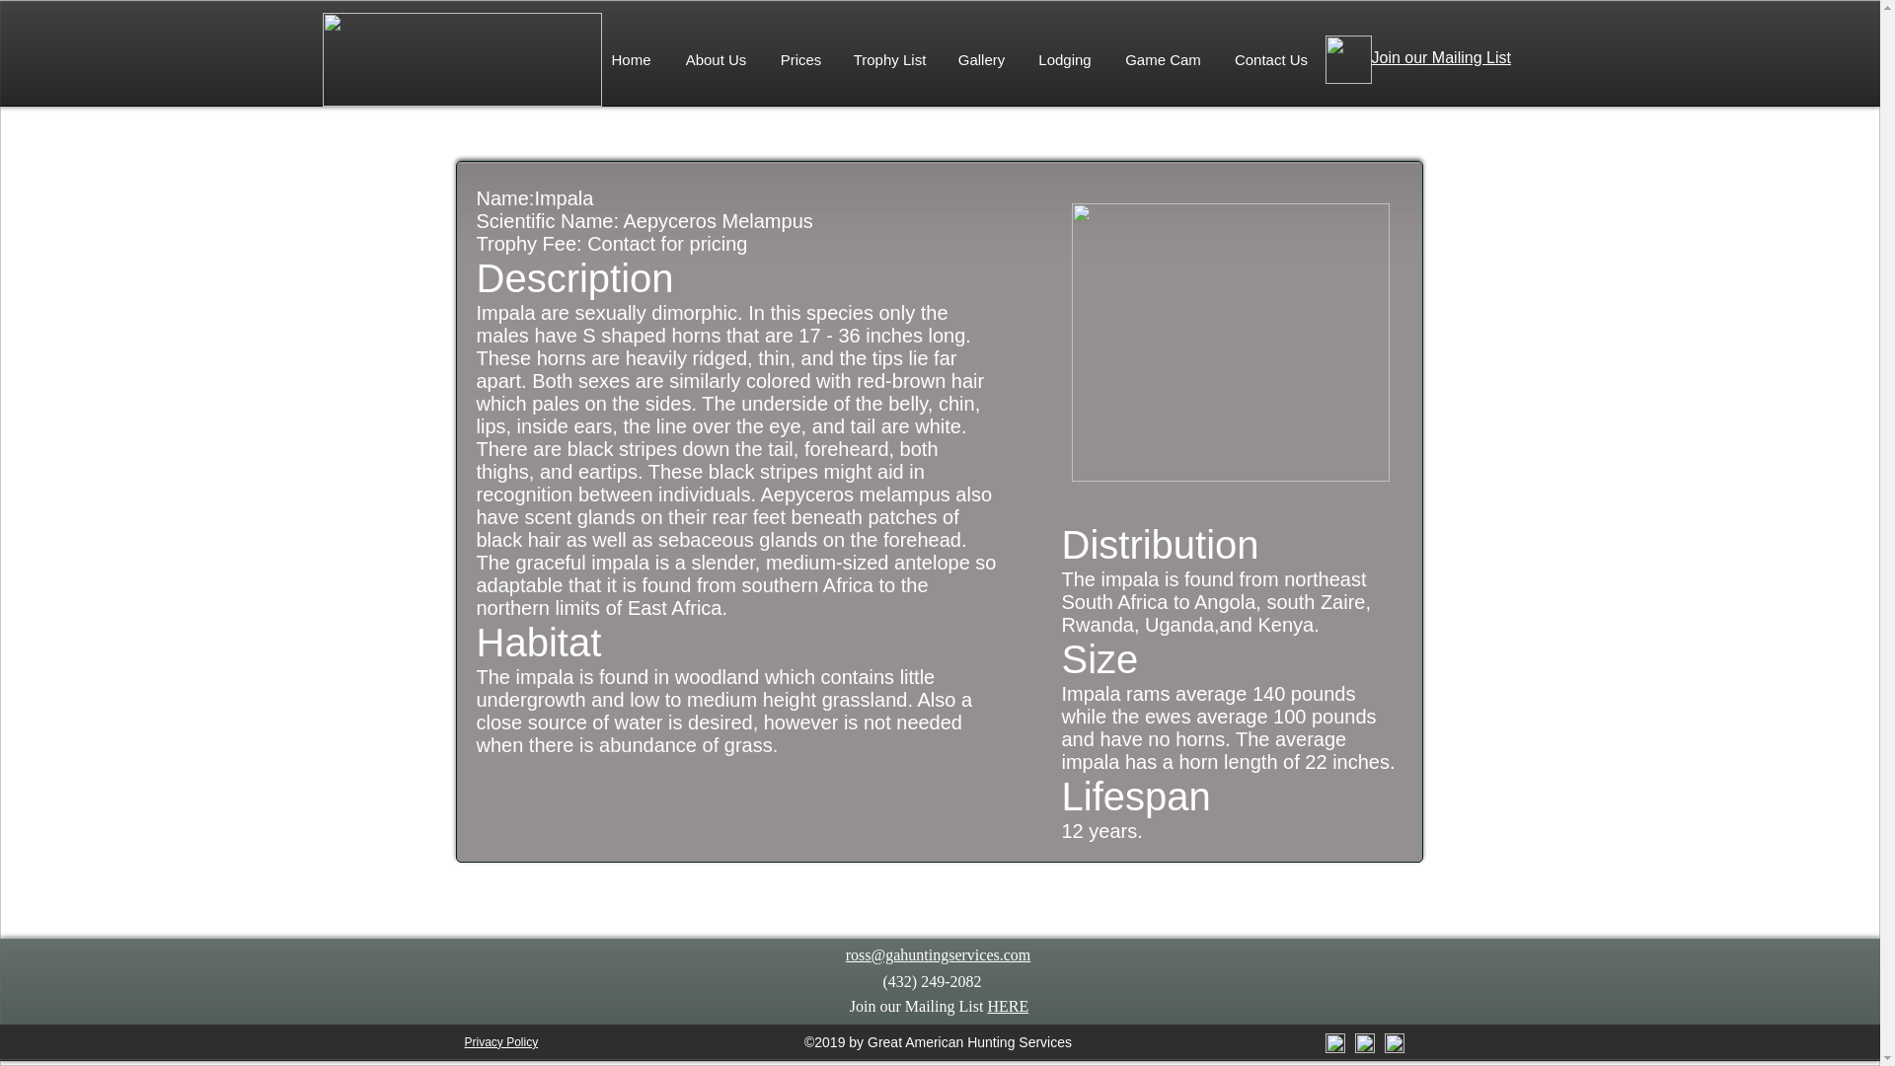 The width and height of the screenshot is (1895, 1066). Describe the element at coordinates (501, 1041) in the screenshot. I see `Privacy Policy` at that location.